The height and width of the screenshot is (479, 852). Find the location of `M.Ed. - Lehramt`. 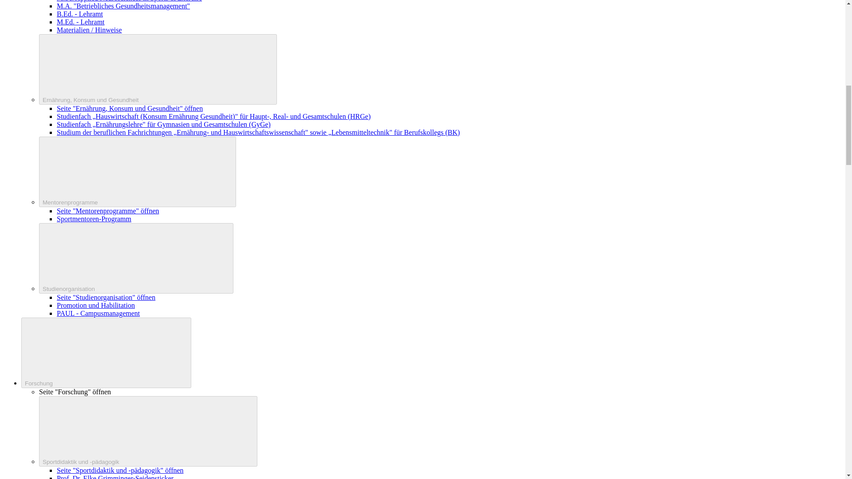

M.Ed. - Lehramt is located at coordinates (81, 22).